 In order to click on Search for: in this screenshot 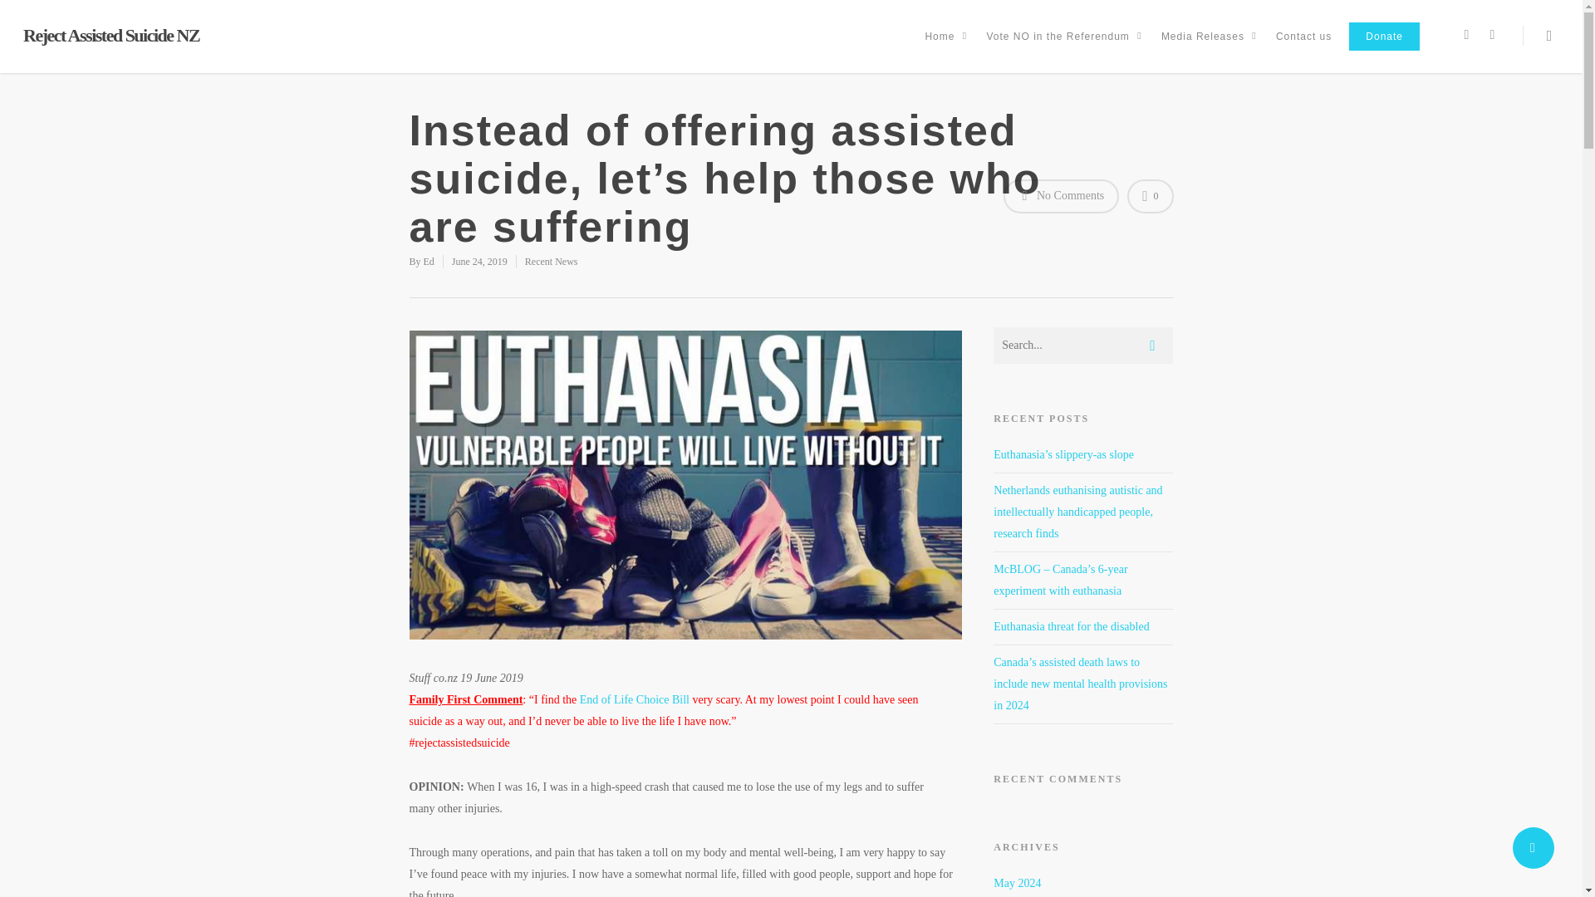, I will do `click(1083, 346)`.